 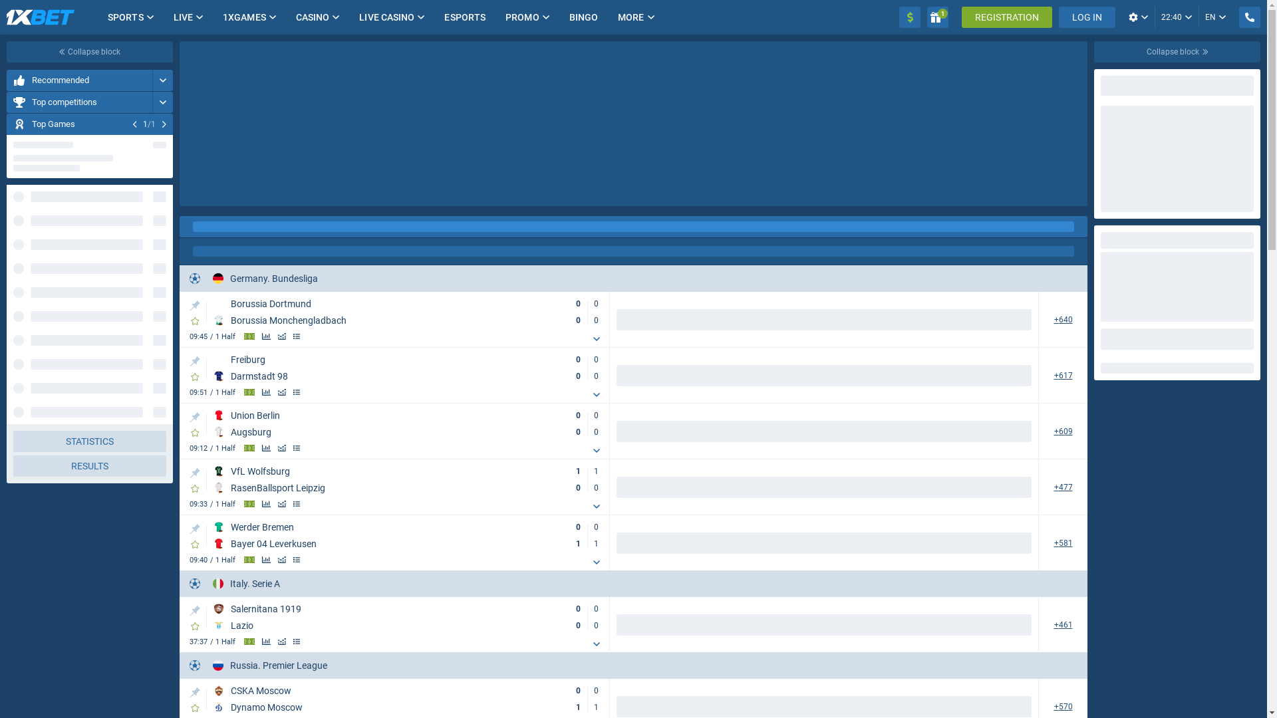 What do you see at coordinates (410, 368) in the screenshot?
I see `Freiburg
Darmstadt 98
0
0
0
0` at bounding box center [410, 368].